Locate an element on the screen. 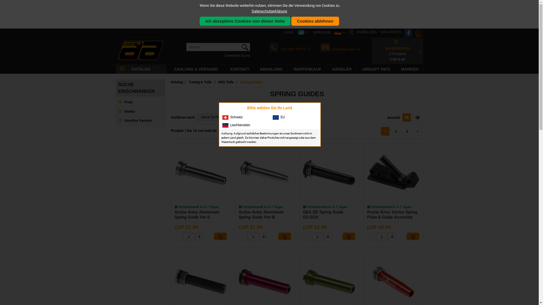 Image resolution: width=543 pixels, height=305 pixels. G&G QD Spring Guide G2/G2H is located at coordinates (323, 215).